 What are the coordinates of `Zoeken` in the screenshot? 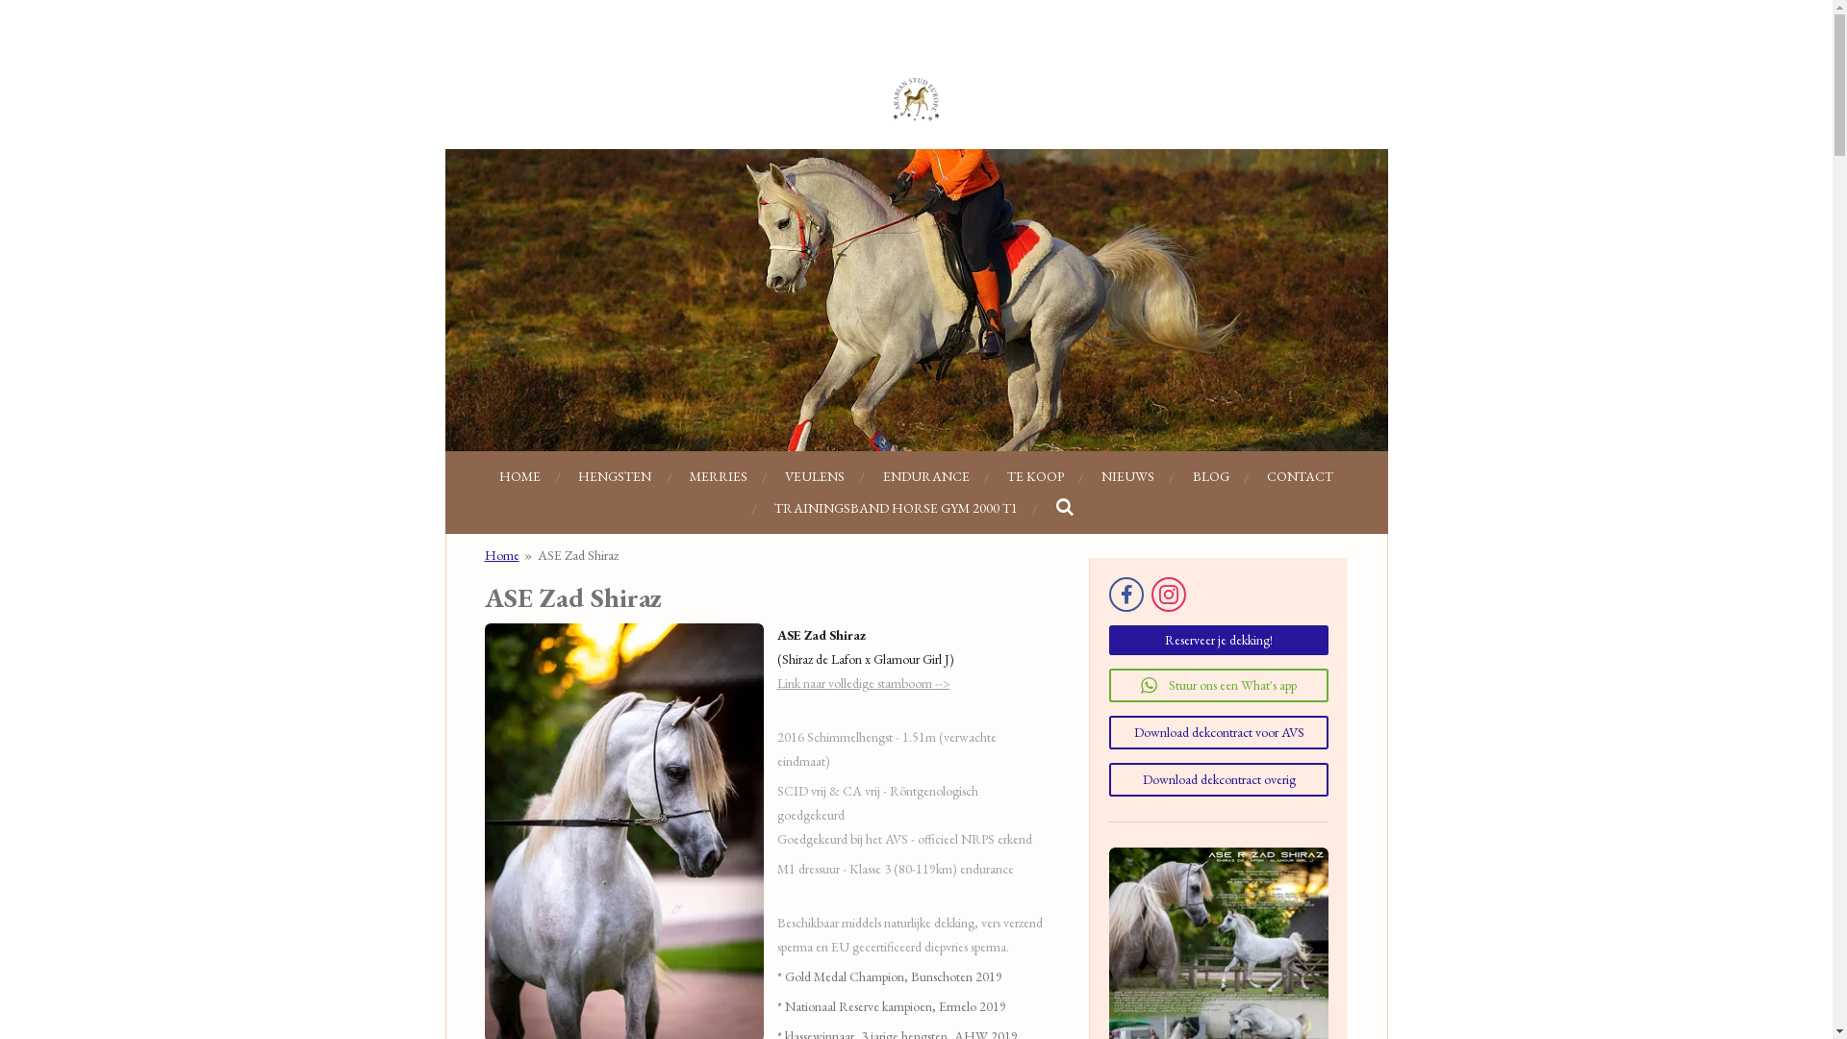 It's located at (1066, 508).